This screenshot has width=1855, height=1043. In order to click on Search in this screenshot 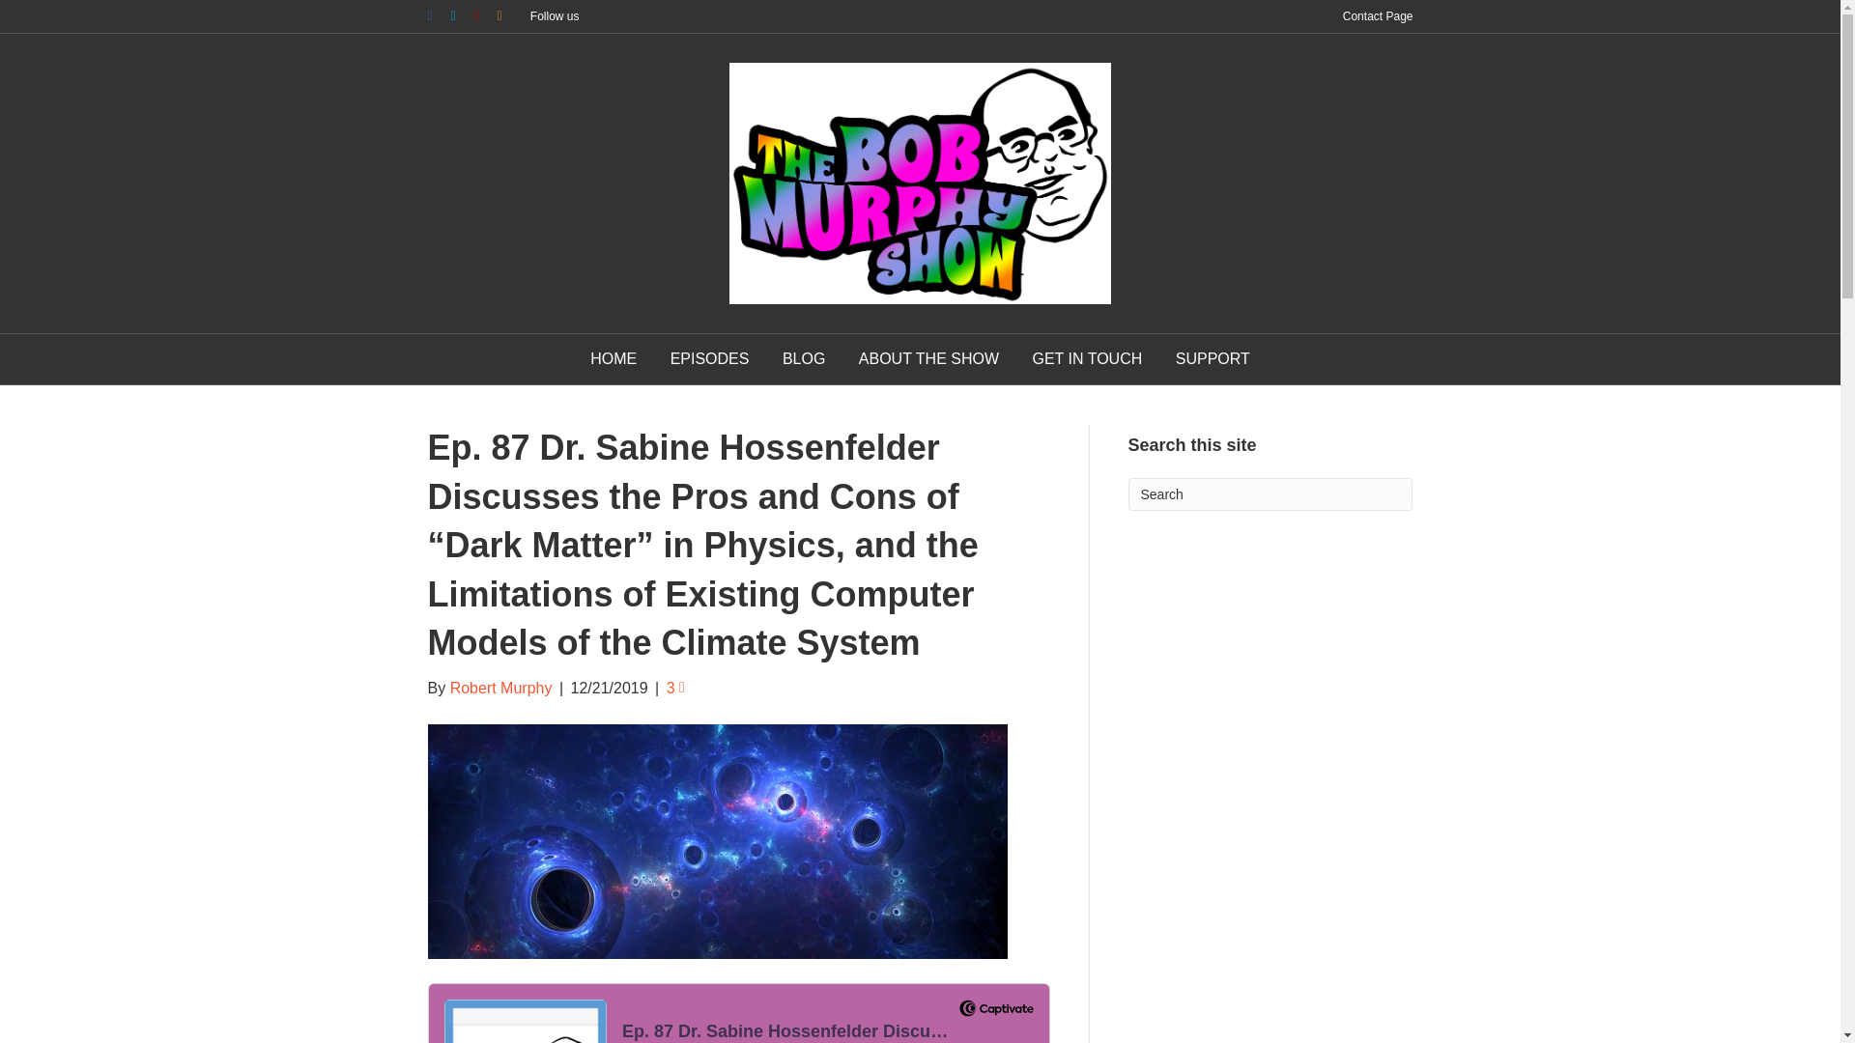, I will do `click(1270, 494)`.